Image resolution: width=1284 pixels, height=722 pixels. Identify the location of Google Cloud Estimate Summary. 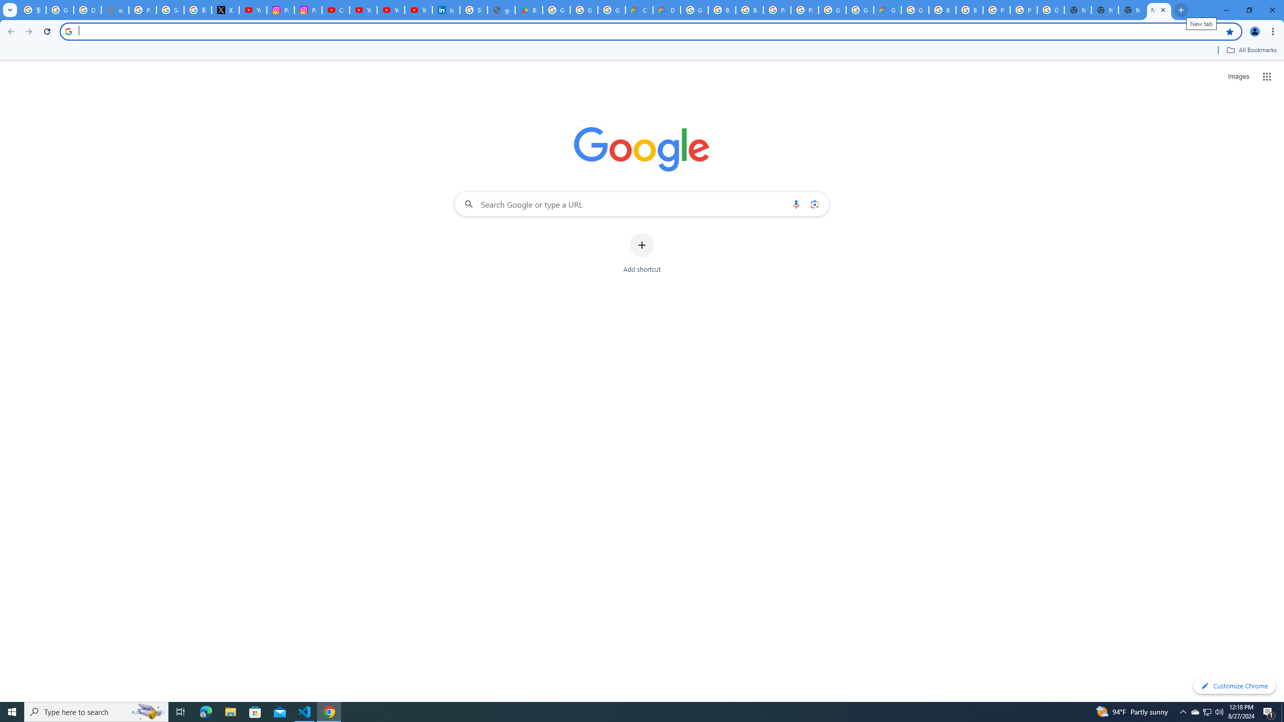
(887, 10).